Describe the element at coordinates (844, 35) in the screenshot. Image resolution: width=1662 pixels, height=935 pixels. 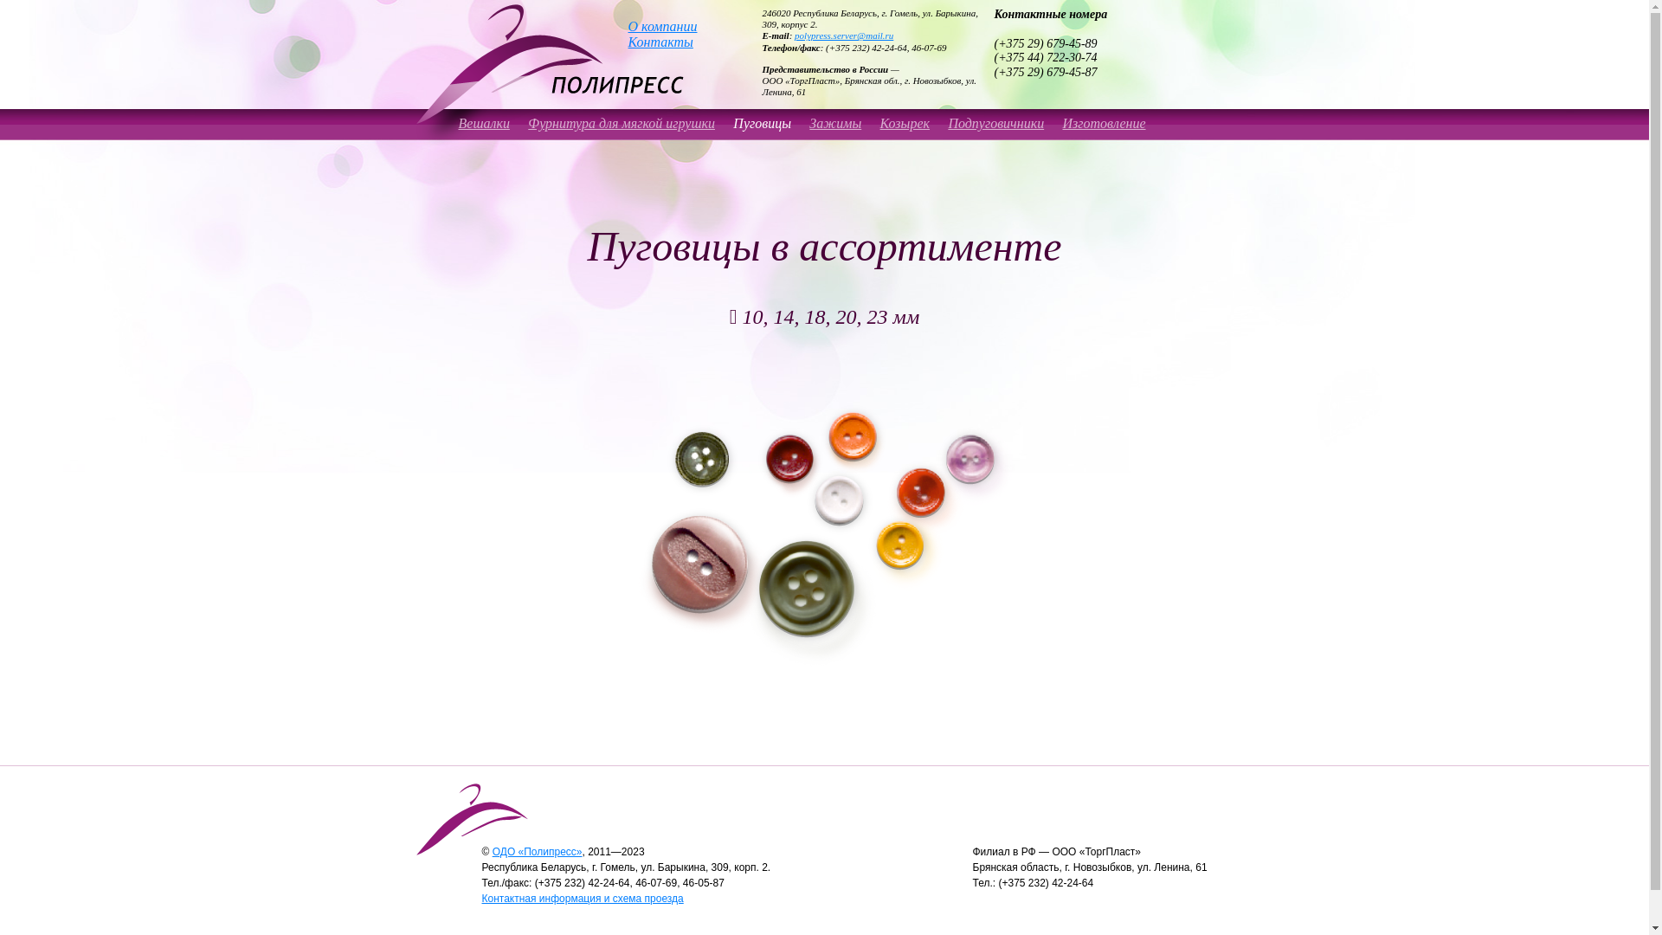
I see `polypress.server@mail.ru` at that location.